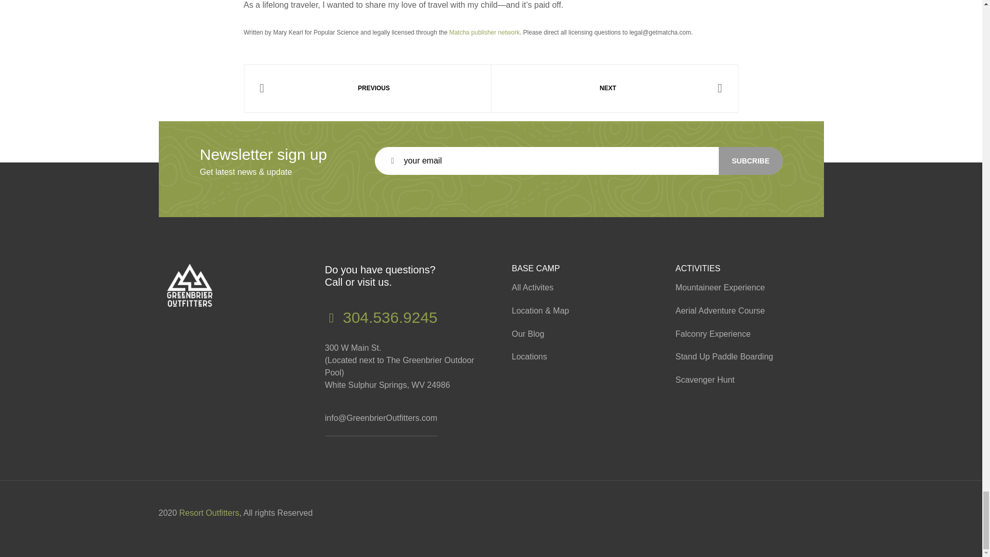 This screenshot has width=990, height=557. I want to click on SUBCRIBE, so click(751, 161).